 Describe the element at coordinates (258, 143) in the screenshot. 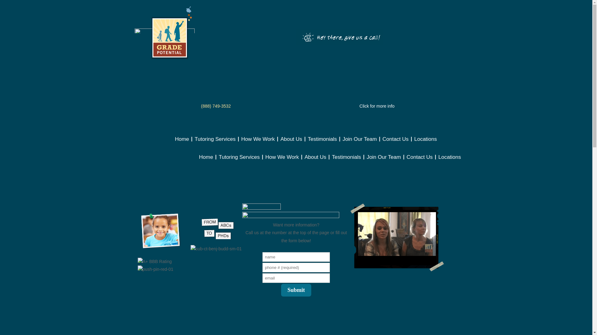

I see `How We Work` at that location.